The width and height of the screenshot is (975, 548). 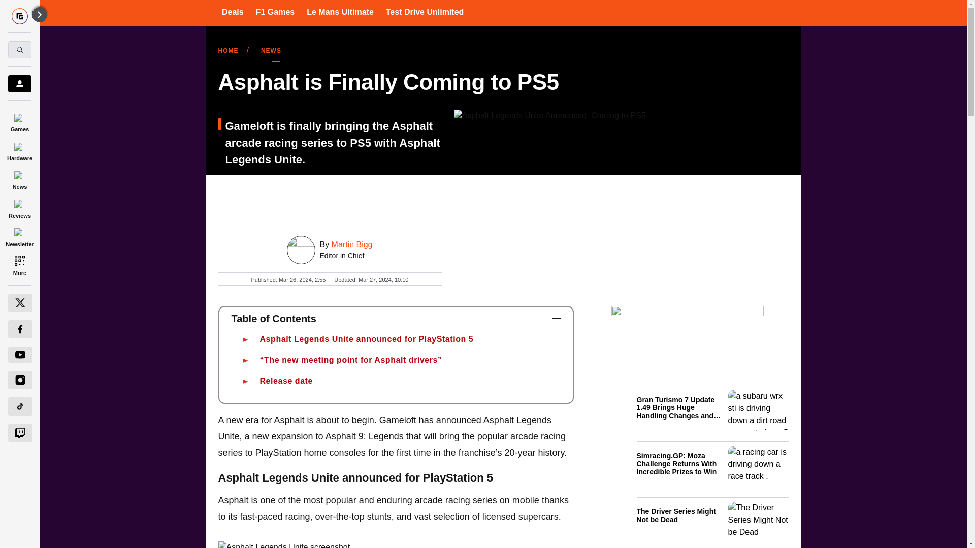 What do you see at coordinates (712, 467) in the screenshot?
I see `Latest News` at bounding box center [712, 467].